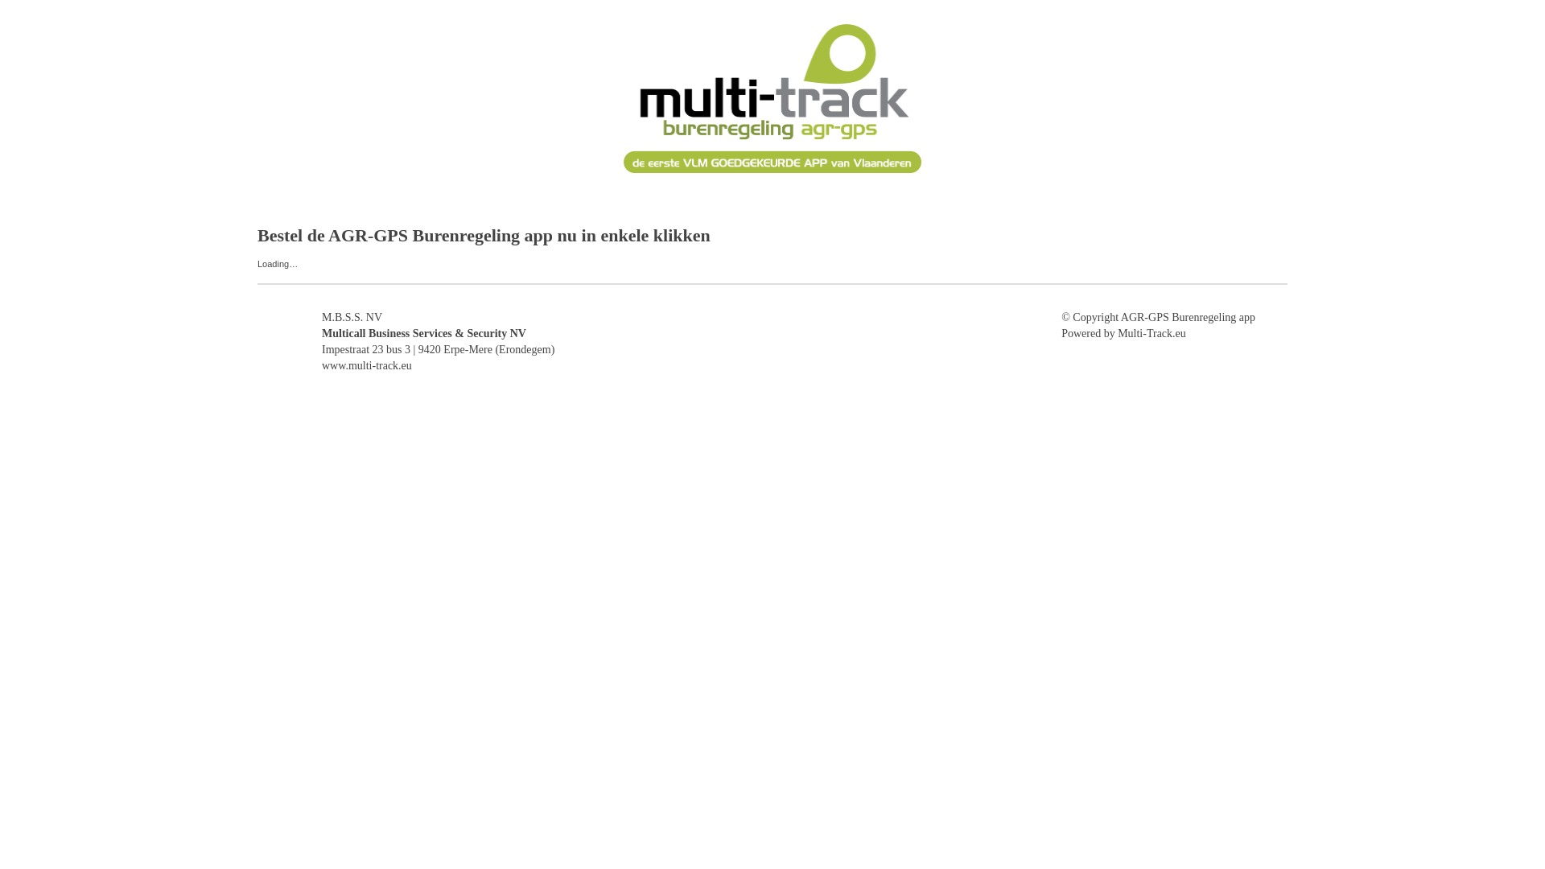 The height and width of the screenshot is (869, 1545). I want to click on www.multi-track.eu, so click(367, 365).